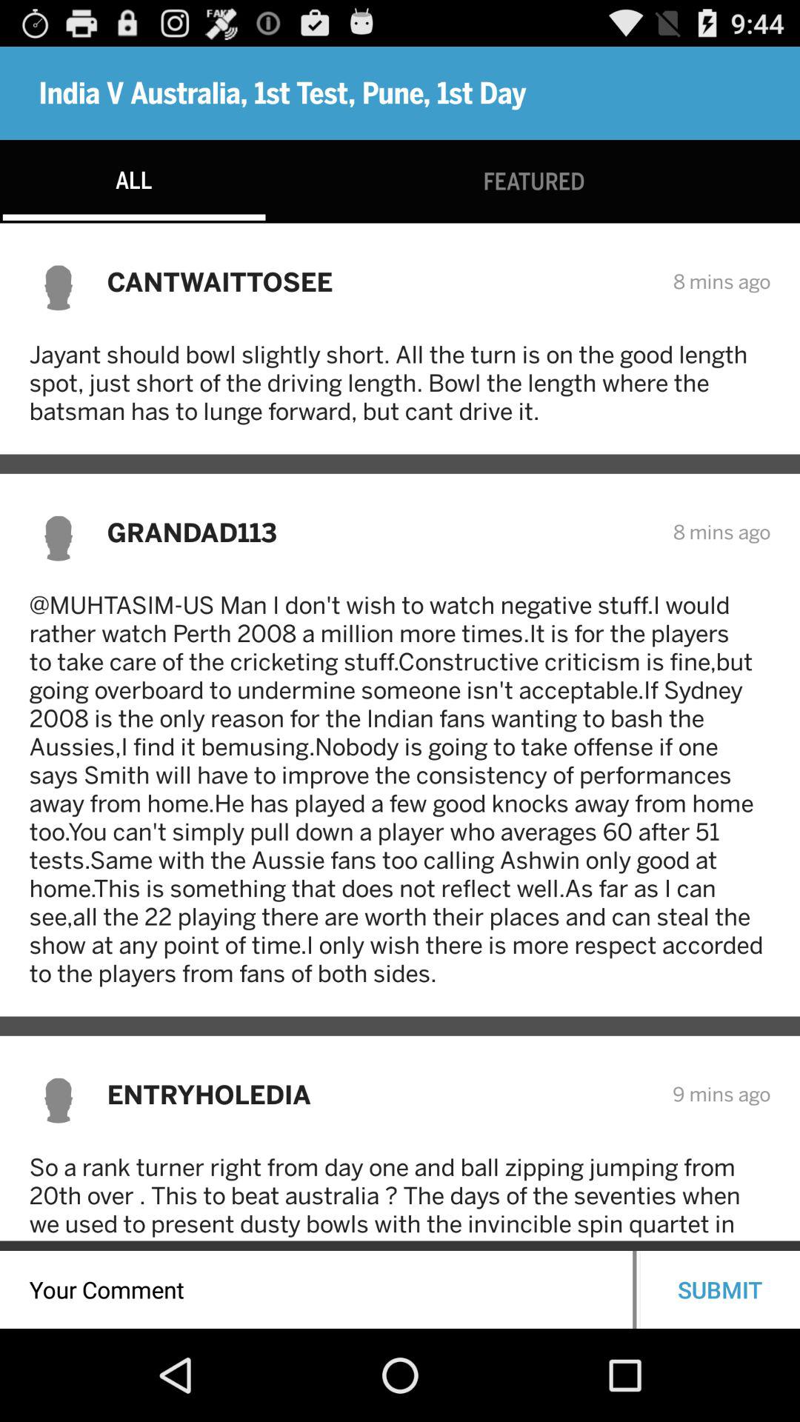 The width and height of the screenshot is (800, 1422). What do you see at coordinates (379, 1095) in the screenshot?
I see `open the icon below the muhtasim us man` at bounding box center [379, 1095].